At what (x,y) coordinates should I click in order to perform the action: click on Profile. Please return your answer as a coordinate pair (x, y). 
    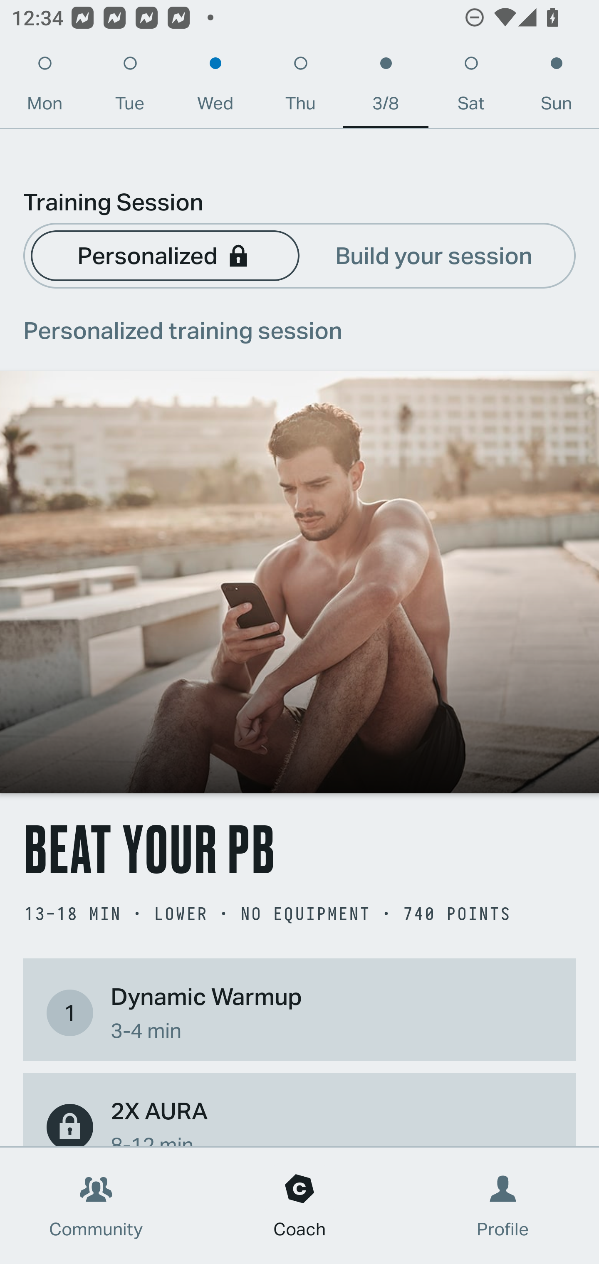
    Looking at the image, I should click on (503, 1206).